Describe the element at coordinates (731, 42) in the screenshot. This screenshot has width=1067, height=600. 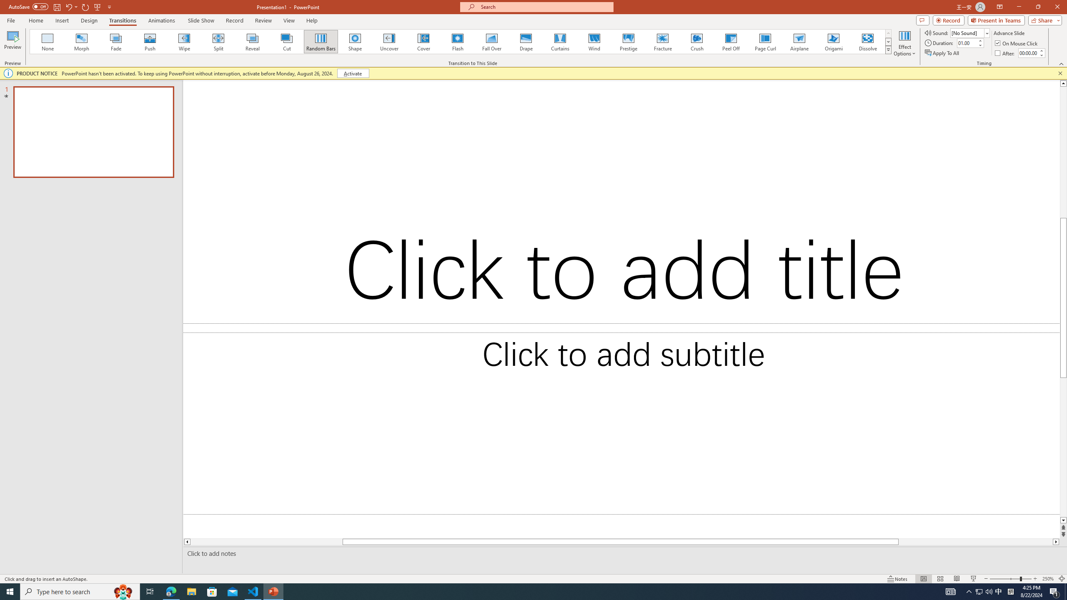
I see `Peel Off` at that location.